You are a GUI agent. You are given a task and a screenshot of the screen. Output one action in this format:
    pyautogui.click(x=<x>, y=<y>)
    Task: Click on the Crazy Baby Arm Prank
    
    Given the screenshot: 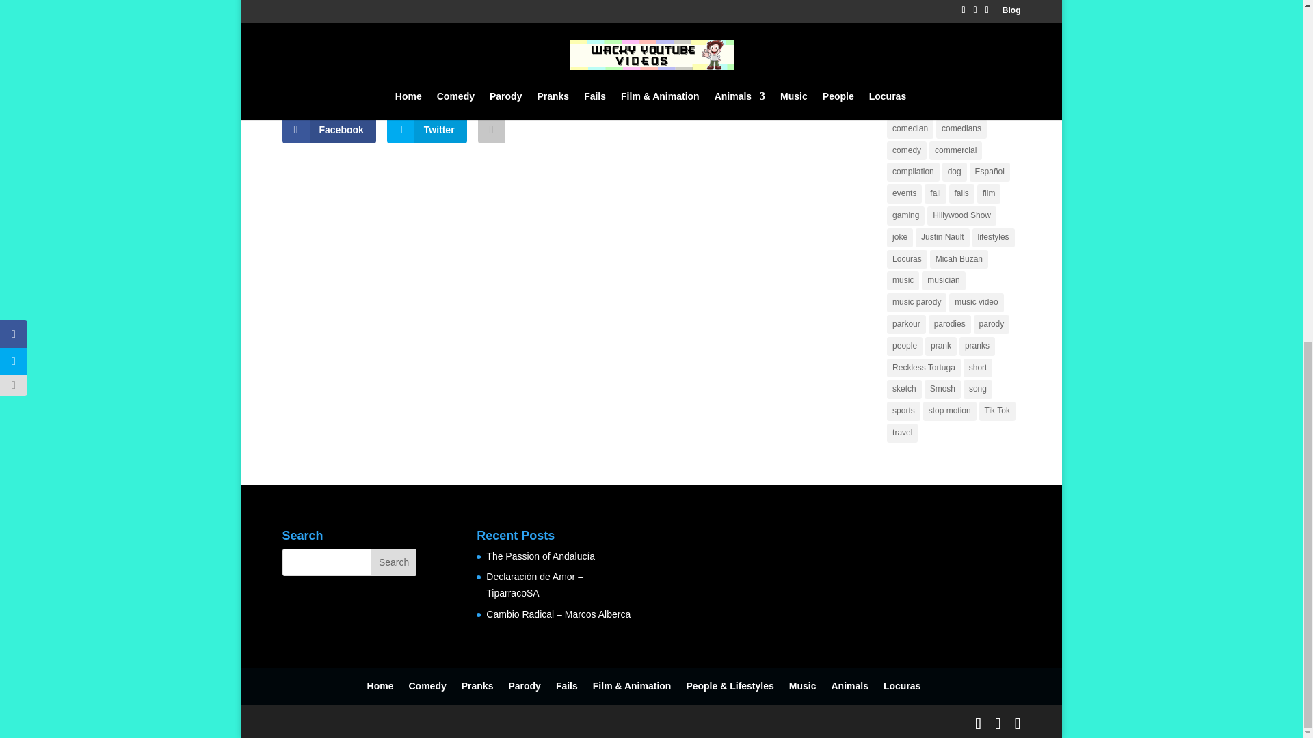 What is the action you would take?
    pyautogui.click(x=557, y=46)
    